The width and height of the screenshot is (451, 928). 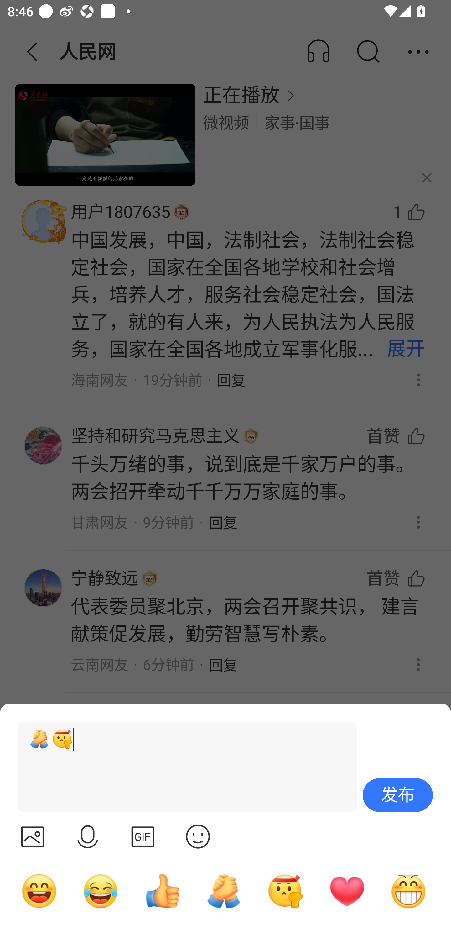 What do you see at coordinates (162, 891) in the screenshot?
I see `点赞` at bounding box center [162, 891].